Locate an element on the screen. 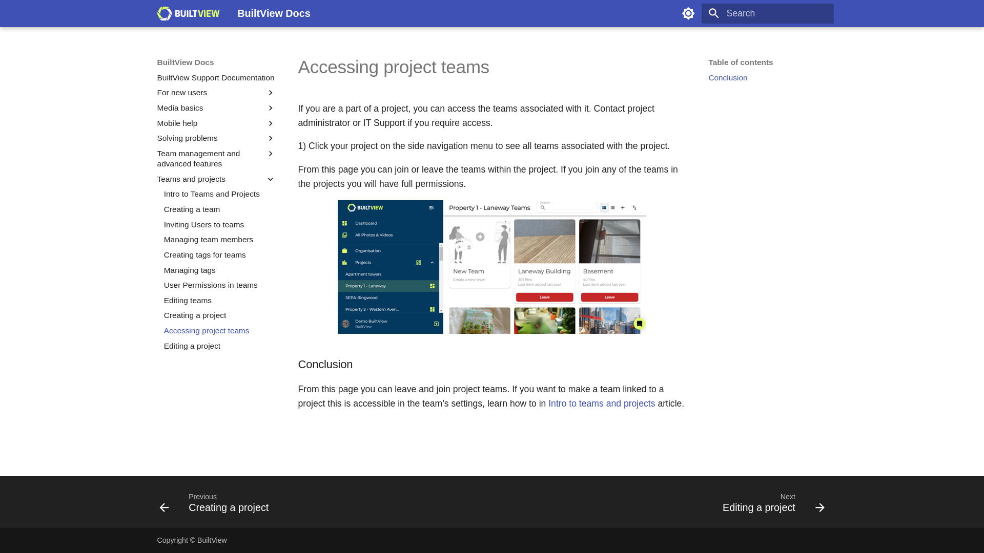 Image resolution: width=984 pixels, height=553 pixels. Creating a team is located at coordinates (219, 194).